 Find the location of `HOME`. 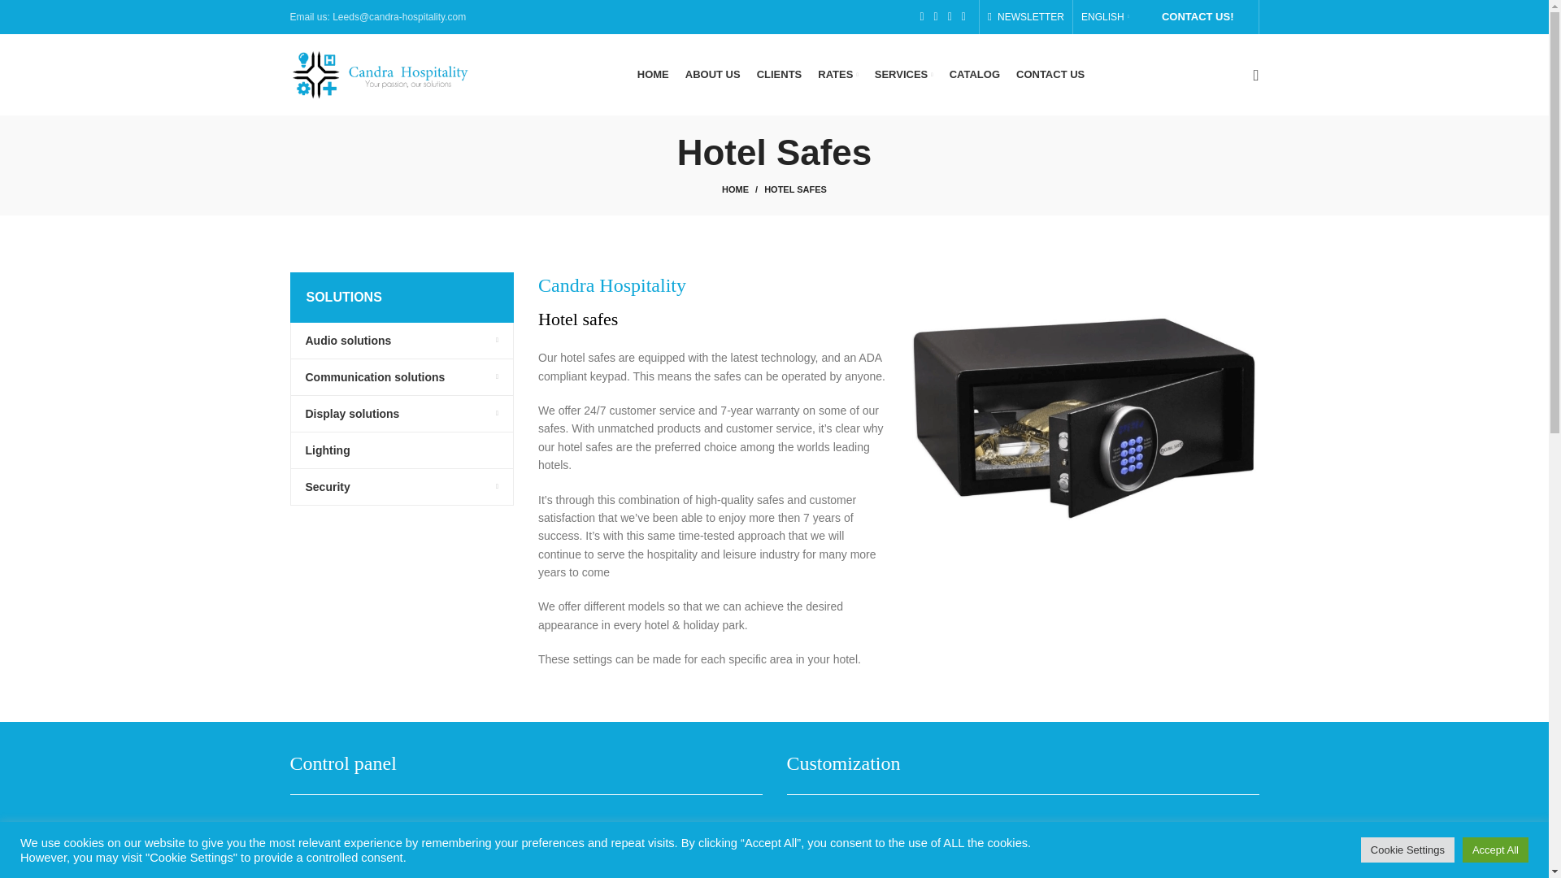

HOME is located at coordinates (653, 75).